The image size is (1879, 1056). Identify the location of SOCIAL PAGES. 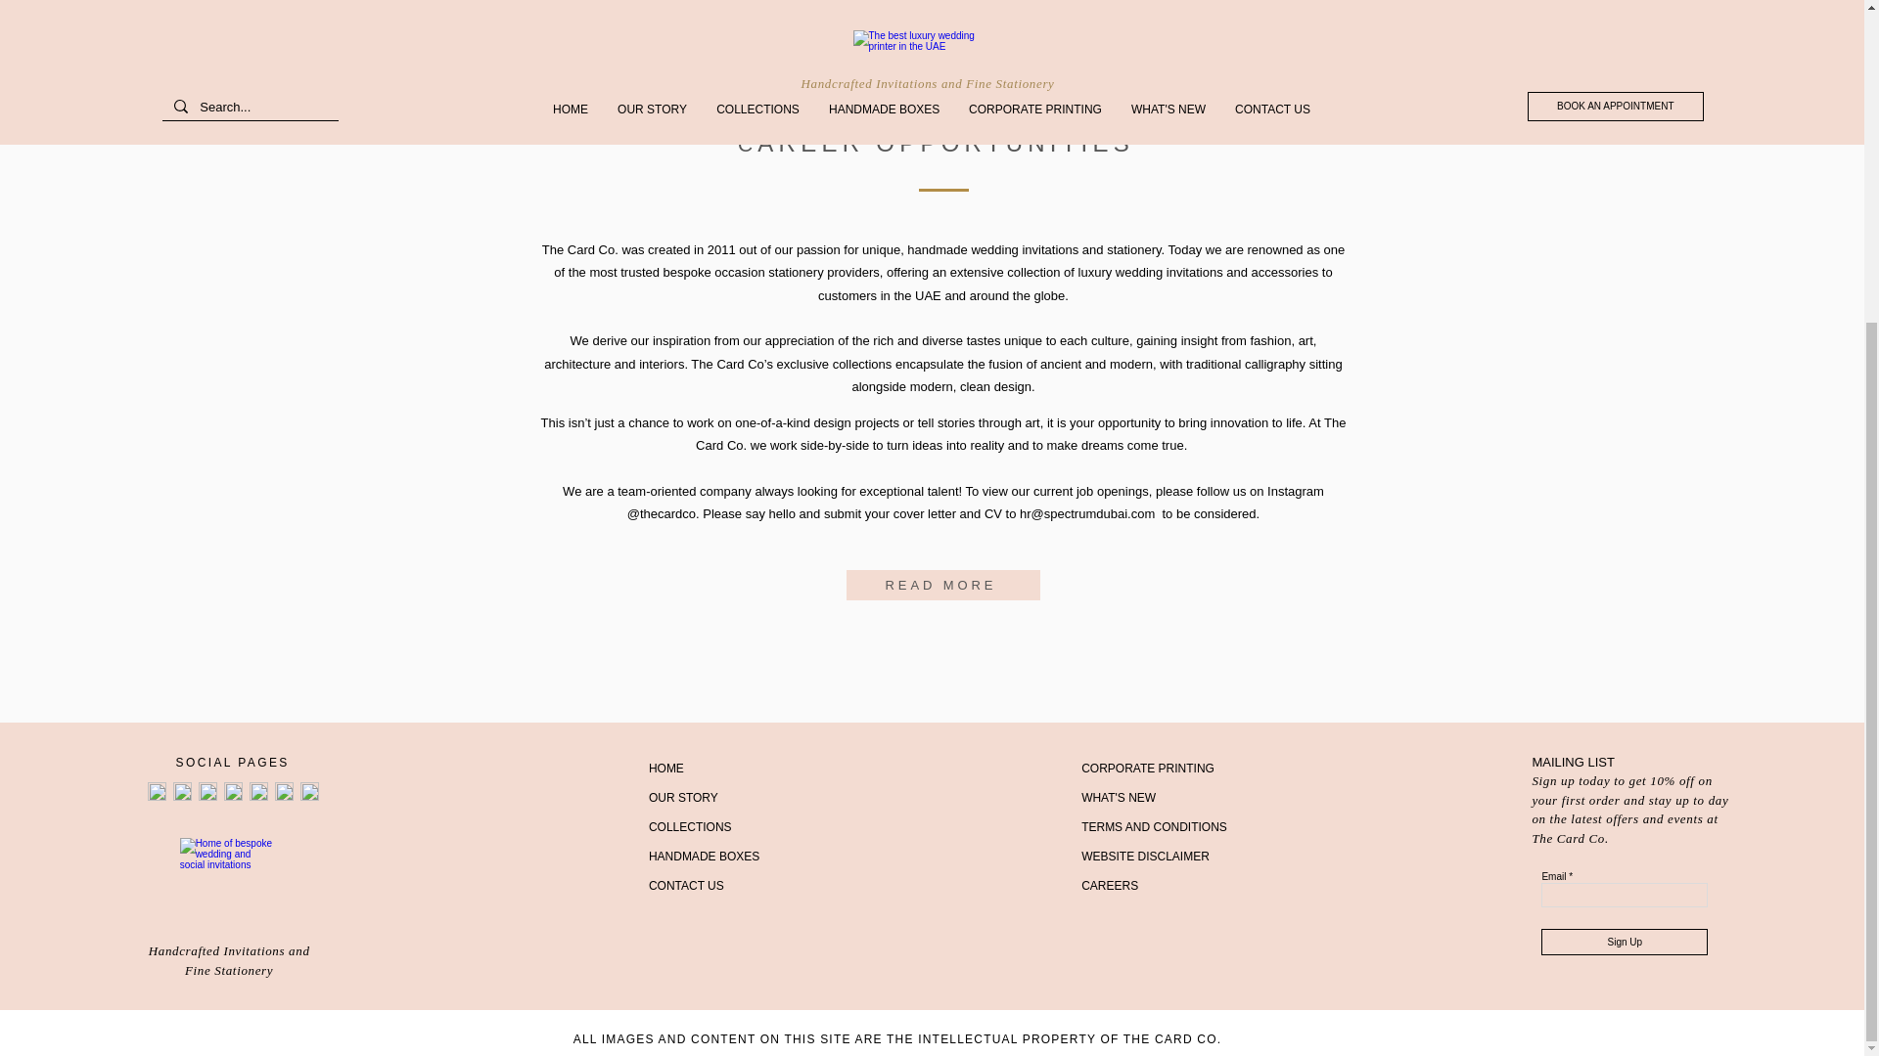
(233, 763).